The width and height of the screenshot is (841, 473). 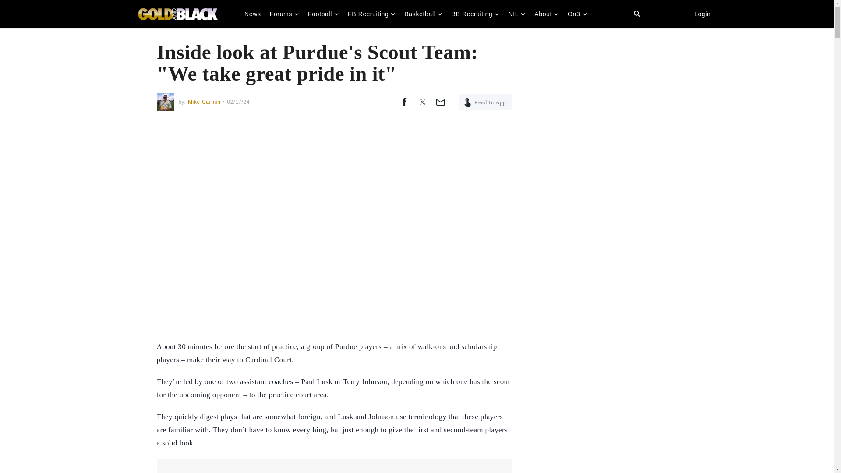 I want to click on Purdue, so click(x=178, y=14).